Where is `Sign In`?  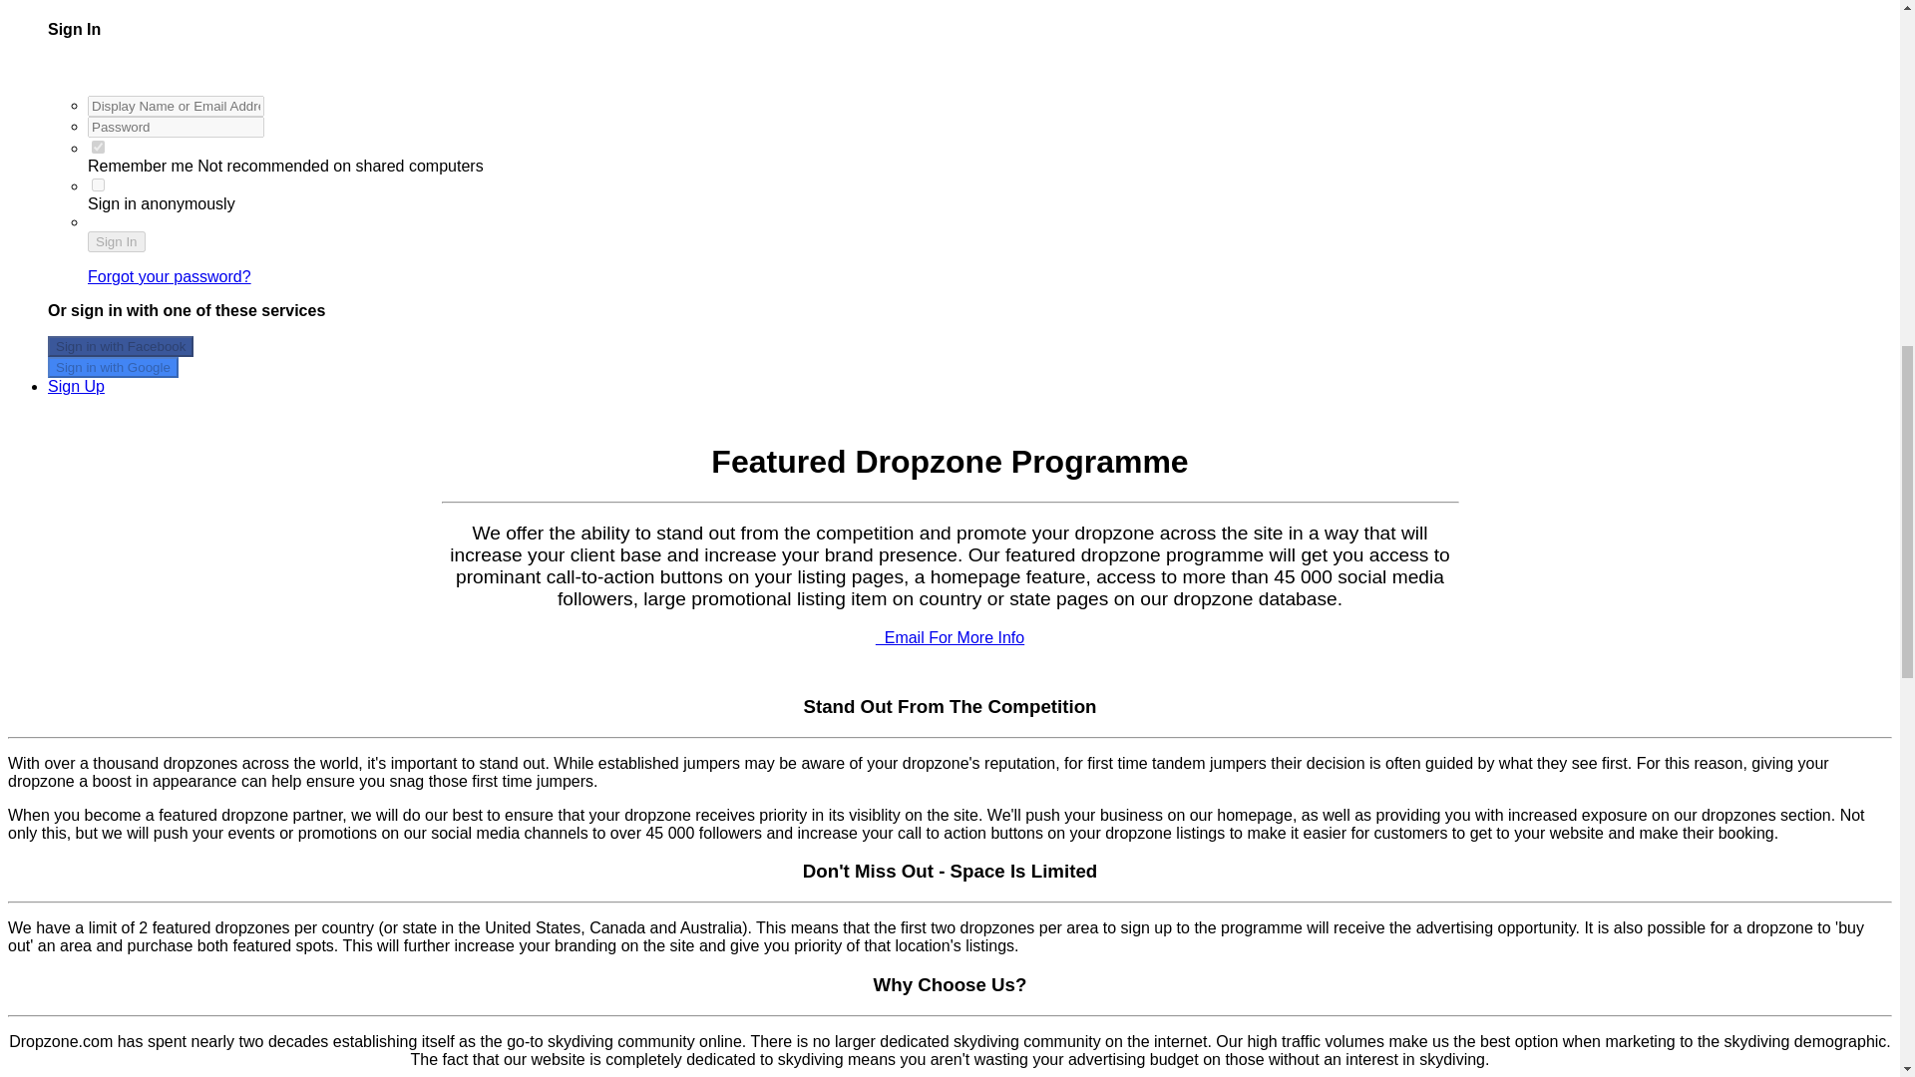 Sign In is located at coordinates (116, 241).